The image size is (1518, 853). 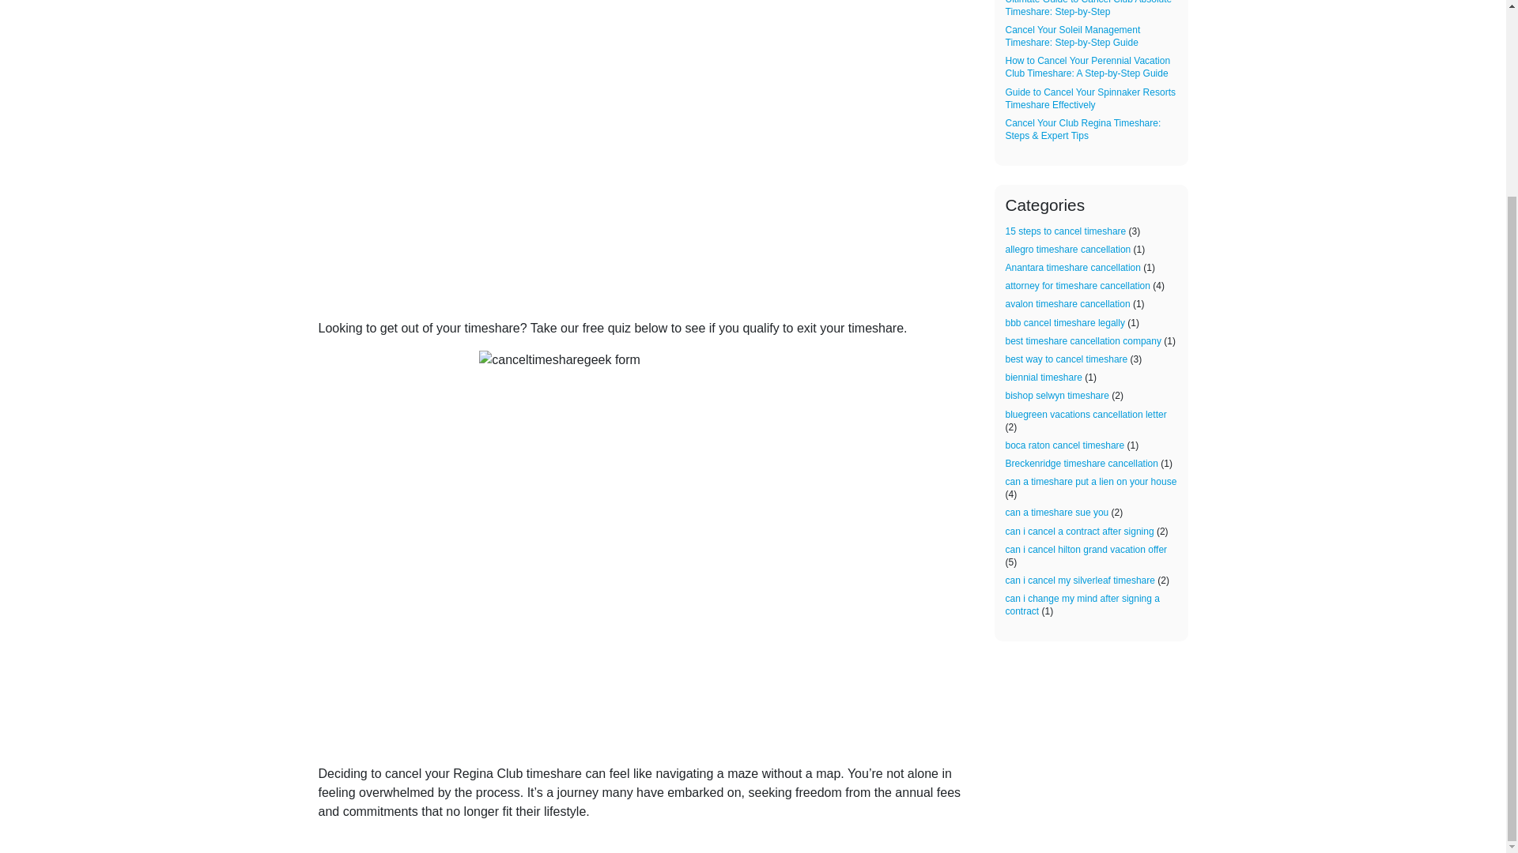 What do you see at coordinates (1057, 512) in the screenshot?
I see `can a timeshare sue you` at bounding box center [1057, 512].